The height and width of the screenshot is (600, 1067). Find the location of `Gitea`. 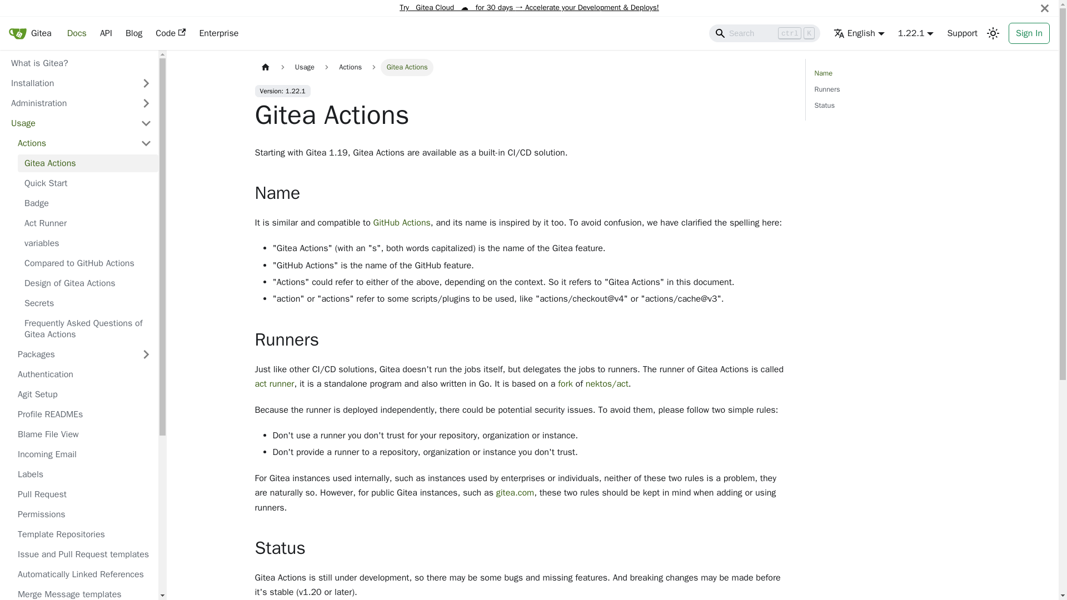

Gitea is located at coordinates (77, 33).